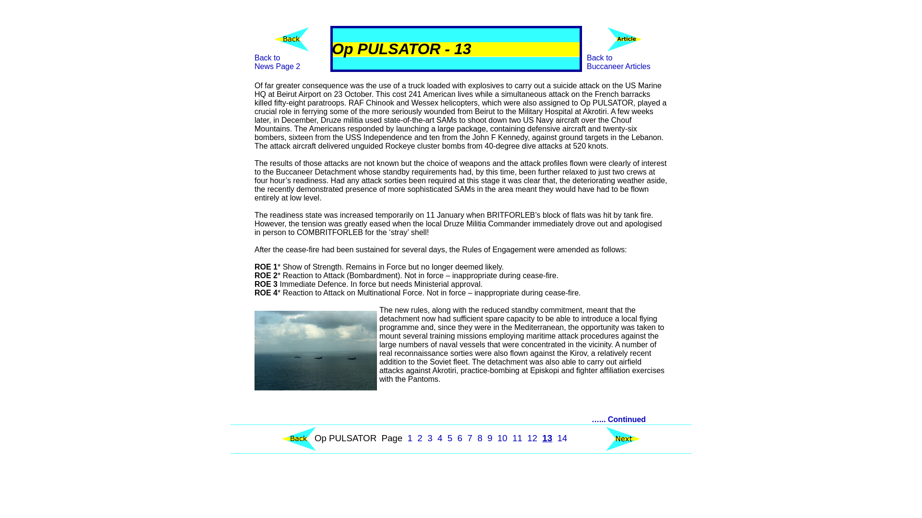  I want to click on 14, so click(562, 438).